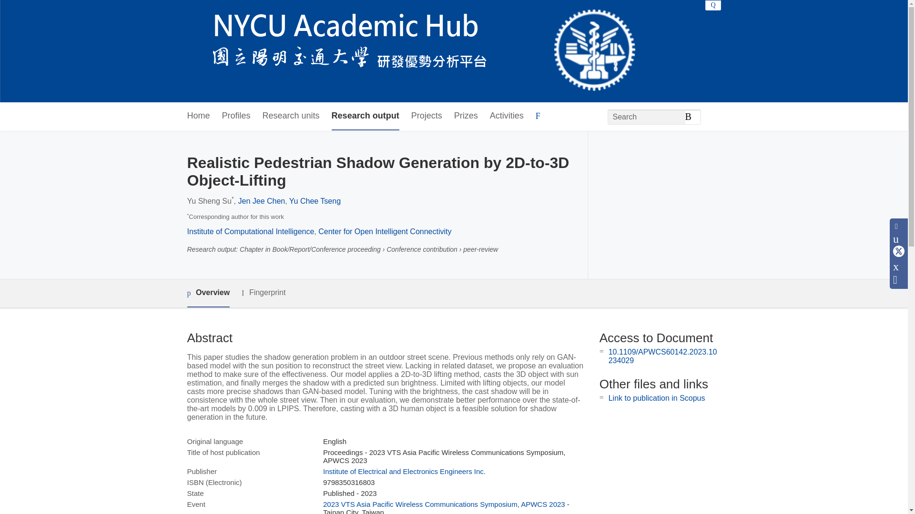 Image resolution: width=915 pixels, height=514 pixels. I want to click on Research units, so click(291, 116).